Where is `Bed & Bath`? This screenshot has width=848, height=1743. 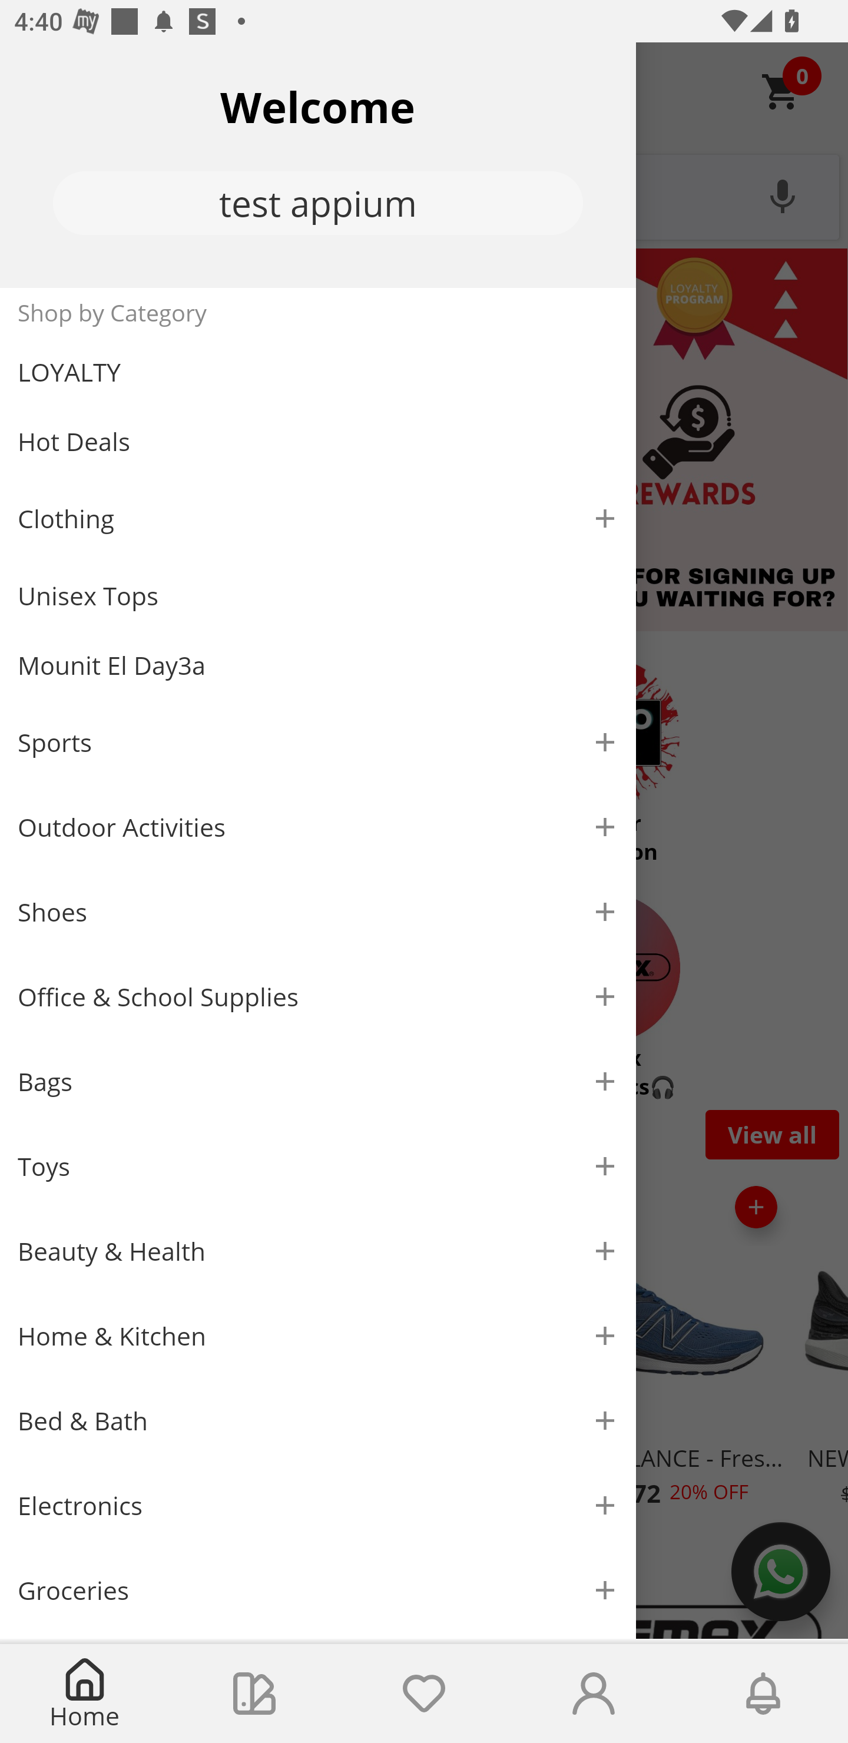 Bed & Bath is located at coordinates (318, 1421).